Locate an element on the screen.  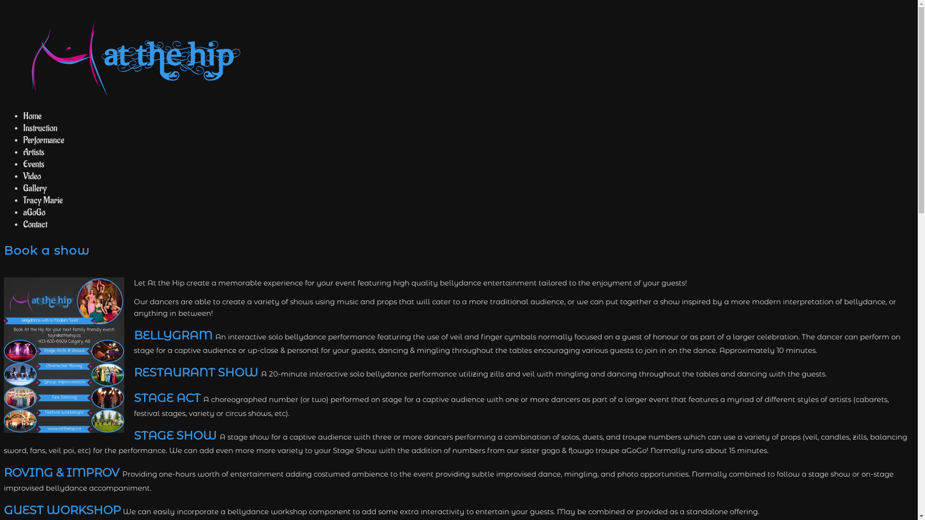
Instruction is located at coordinates (40, 128).